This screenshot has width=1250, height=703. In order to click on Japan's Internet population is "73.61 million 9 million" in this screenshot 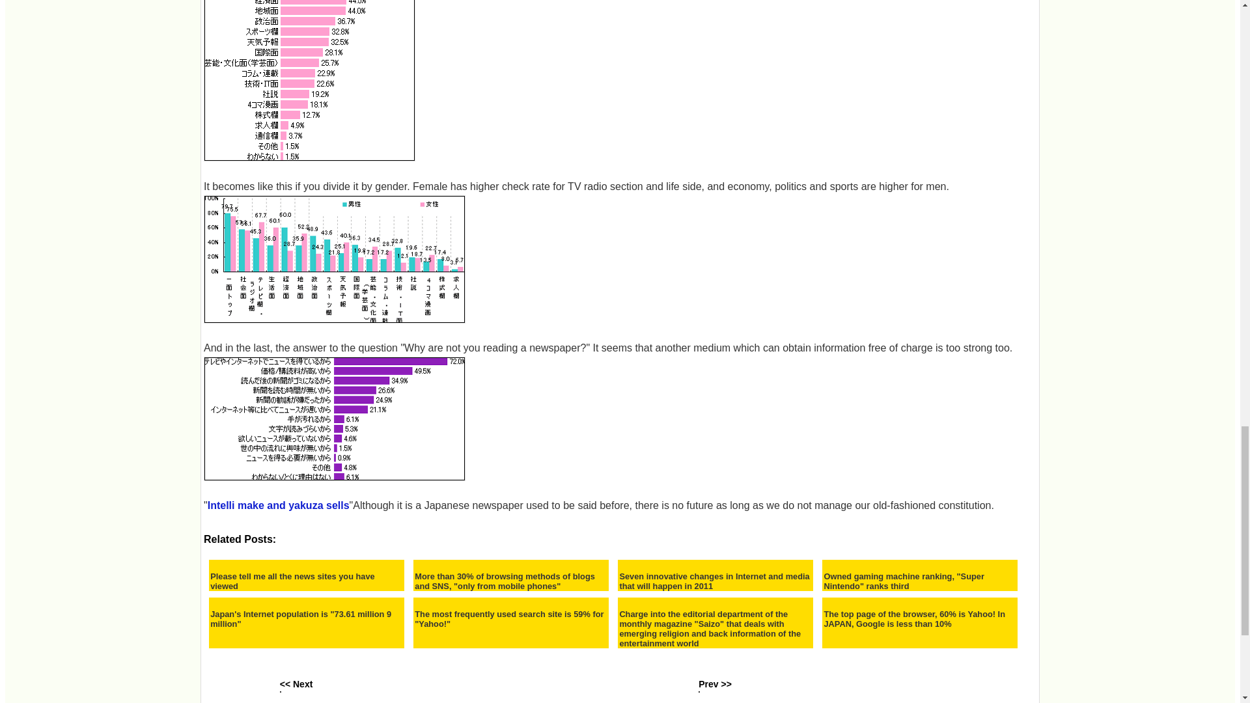, I will do `click(306, 618)`.